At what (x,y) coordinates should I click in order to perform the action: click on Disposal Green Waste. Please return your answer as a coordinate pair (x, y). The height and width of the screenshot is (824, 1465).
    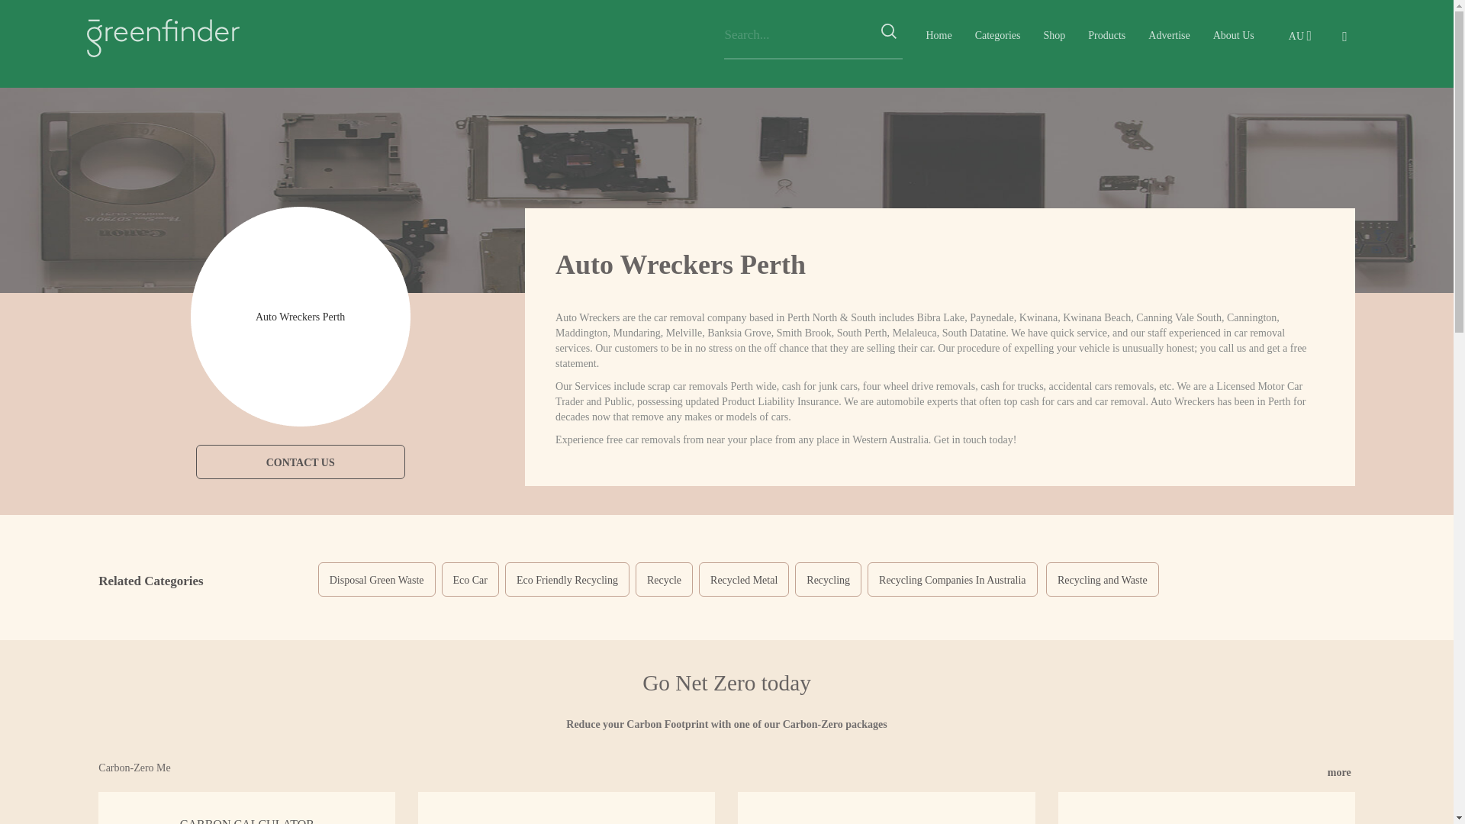
    Looking at the image, I should click on (376, 578).